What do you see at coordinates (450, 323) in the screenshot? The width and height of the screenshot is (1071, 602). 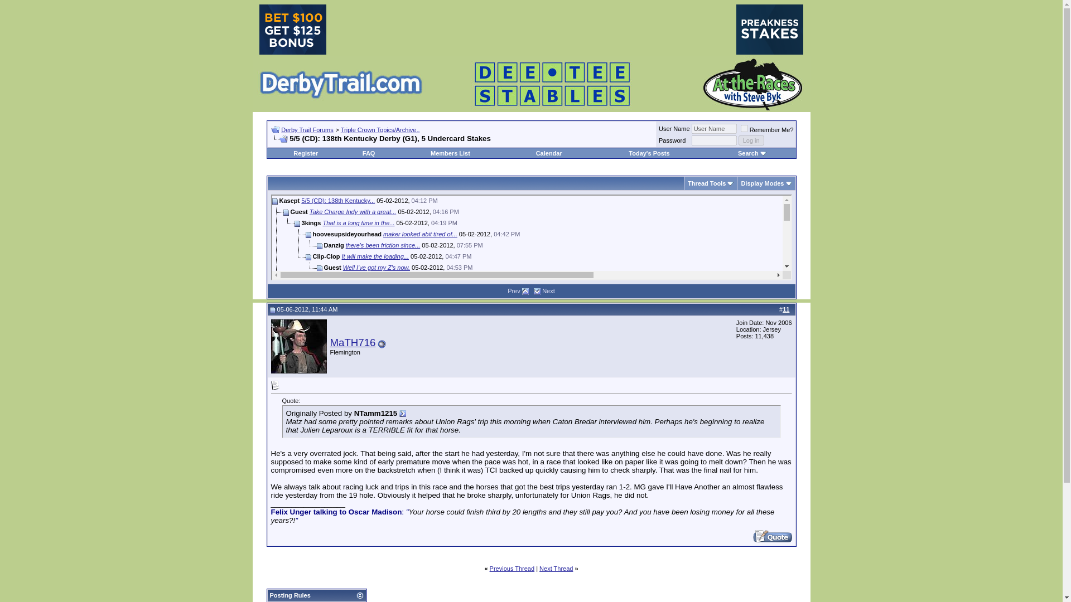 I see `I do too, but little mike...` at bounding box center [450, 323].